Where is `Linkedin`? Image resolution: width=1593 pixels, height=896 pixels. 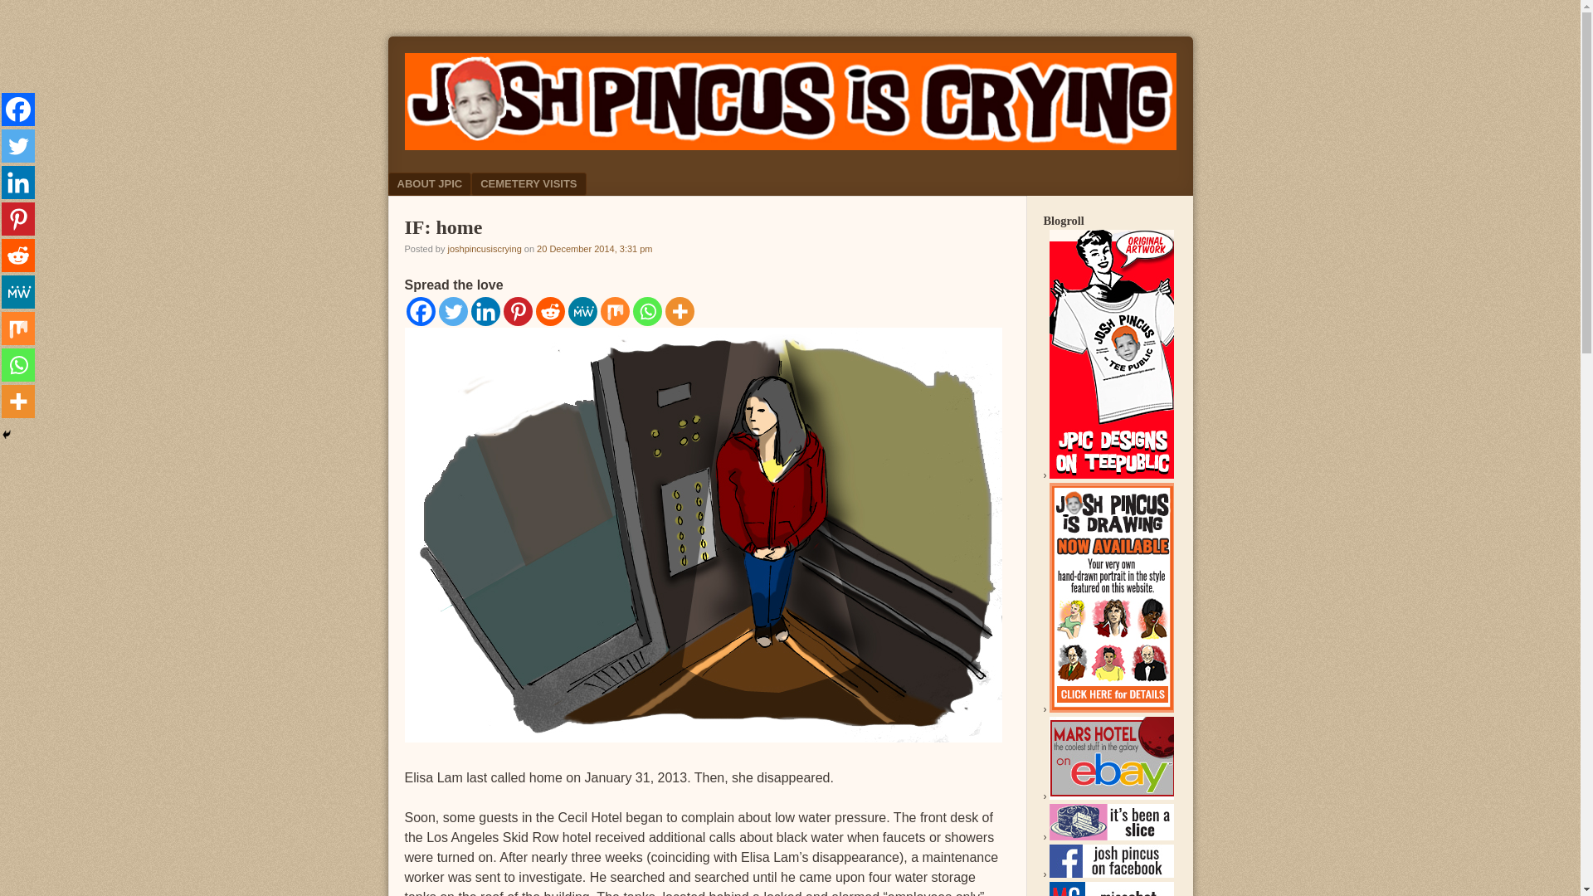 Linkedin is located at coordinates (485, 311).